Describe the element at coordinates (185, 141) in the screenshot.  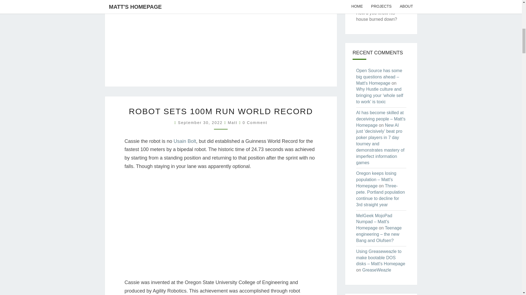
I see `Usain Bolt` at that location.